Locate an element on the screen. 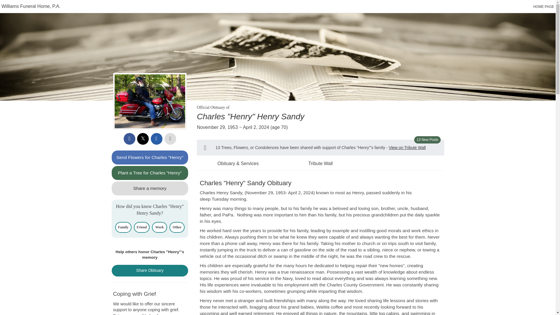 This screenshot has height=315, width=560. View on Tribute Wall is located at coordinates (407, 148).